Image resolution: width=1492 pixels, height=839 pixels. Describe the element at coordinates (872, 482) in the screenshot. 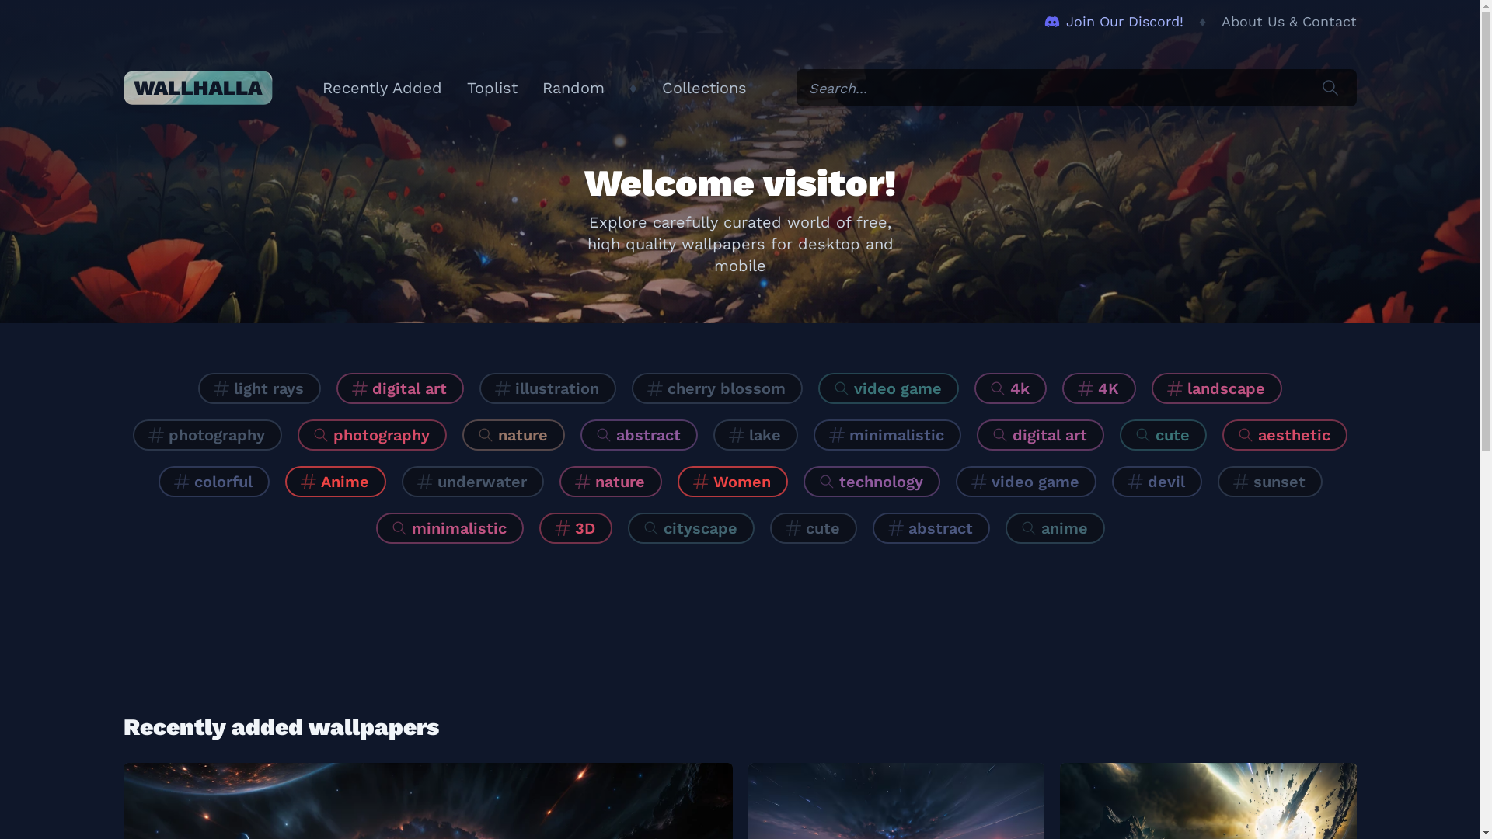

I see `technology` at that location.